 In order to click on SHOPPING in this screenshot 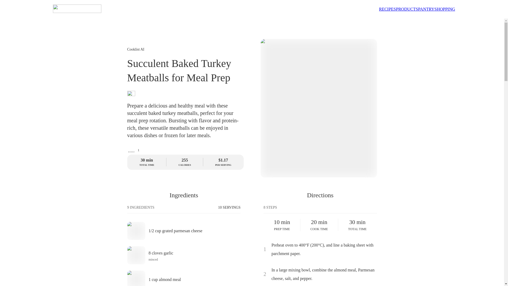, I will do `click(184, 255)`.